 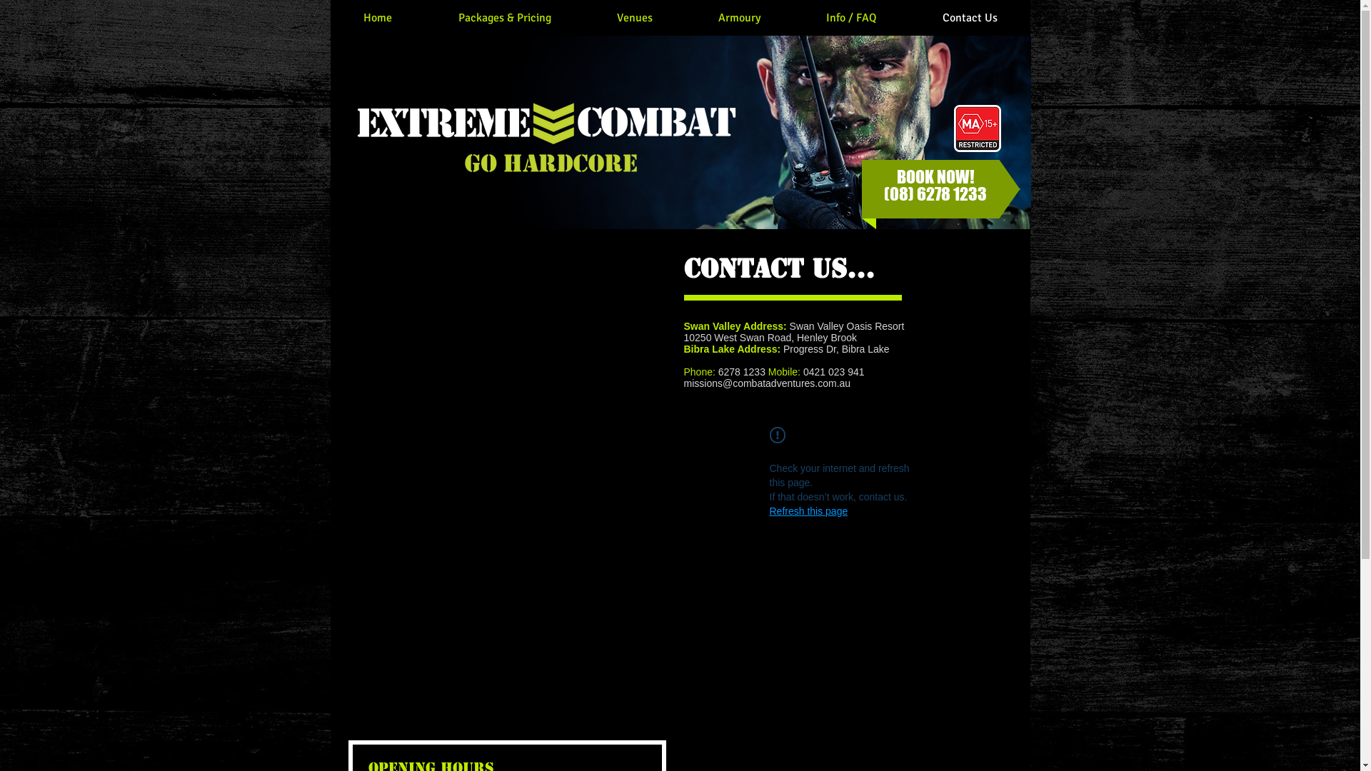 What do you see at coordinates (768, 383) in the screenshot?
I see `missions@combatadventures.com.au` at bounding box center [768, 383].